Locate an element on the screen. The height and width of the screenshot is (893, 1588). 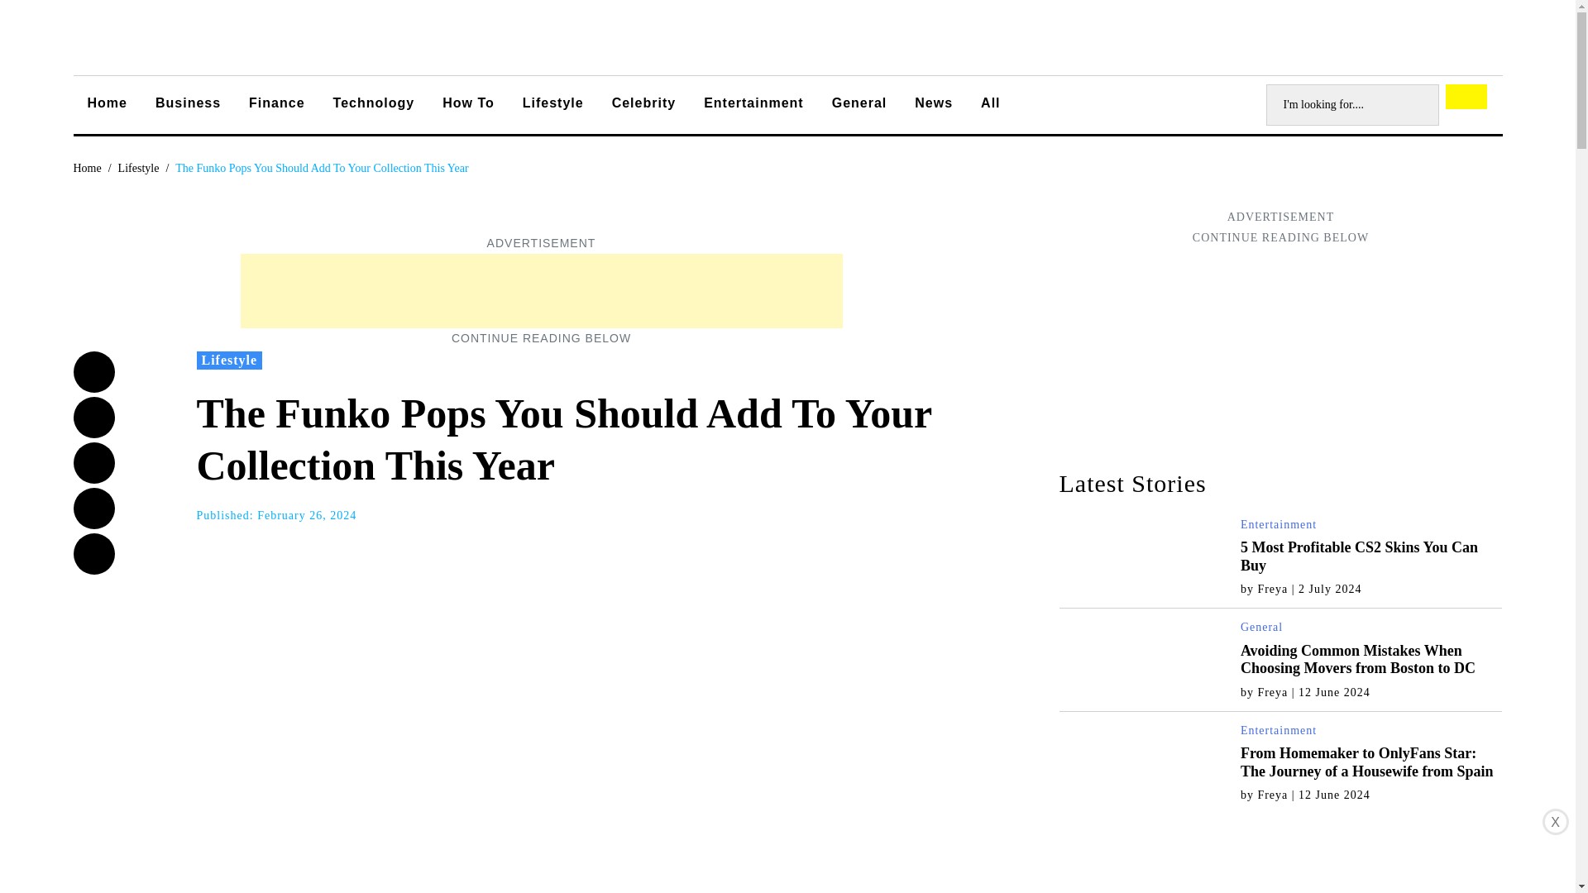
Lifestyle is located at coordinates (139, 167).